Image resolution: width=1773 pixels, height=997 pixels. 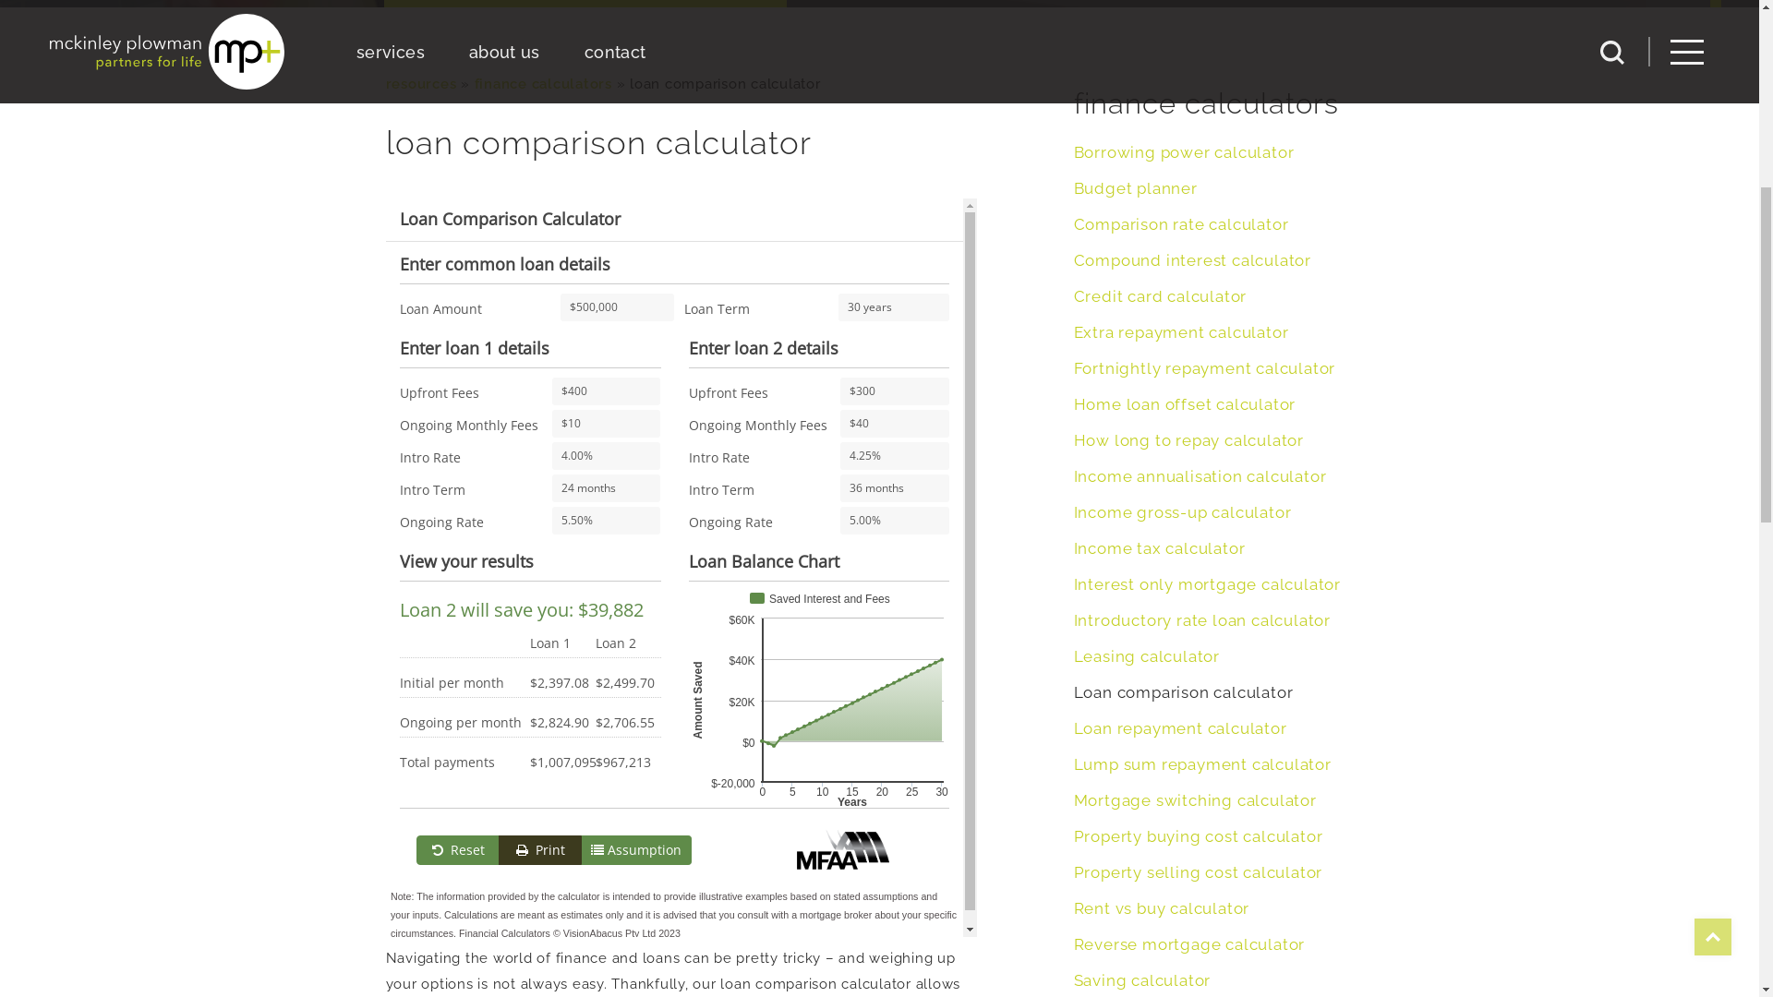 What do you see at coordinates (615, 571) in the screenshot?
I see `contact` at bounding box center [615, 571].